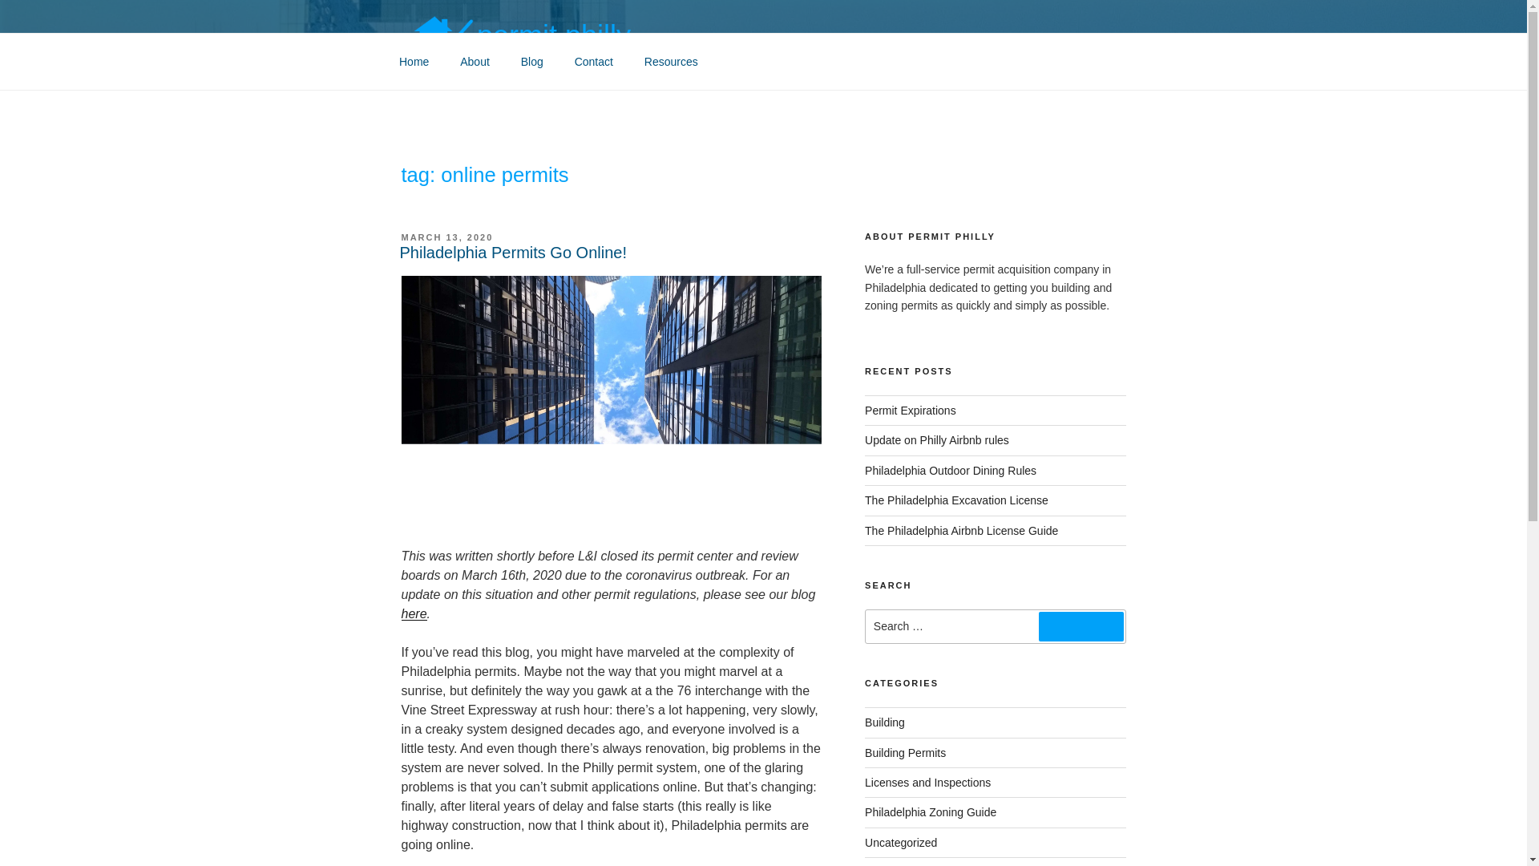 The image size is (1539, 866). Describe the element at coordinates (670, 61) in the screenshot. I see `Resources` at that location.